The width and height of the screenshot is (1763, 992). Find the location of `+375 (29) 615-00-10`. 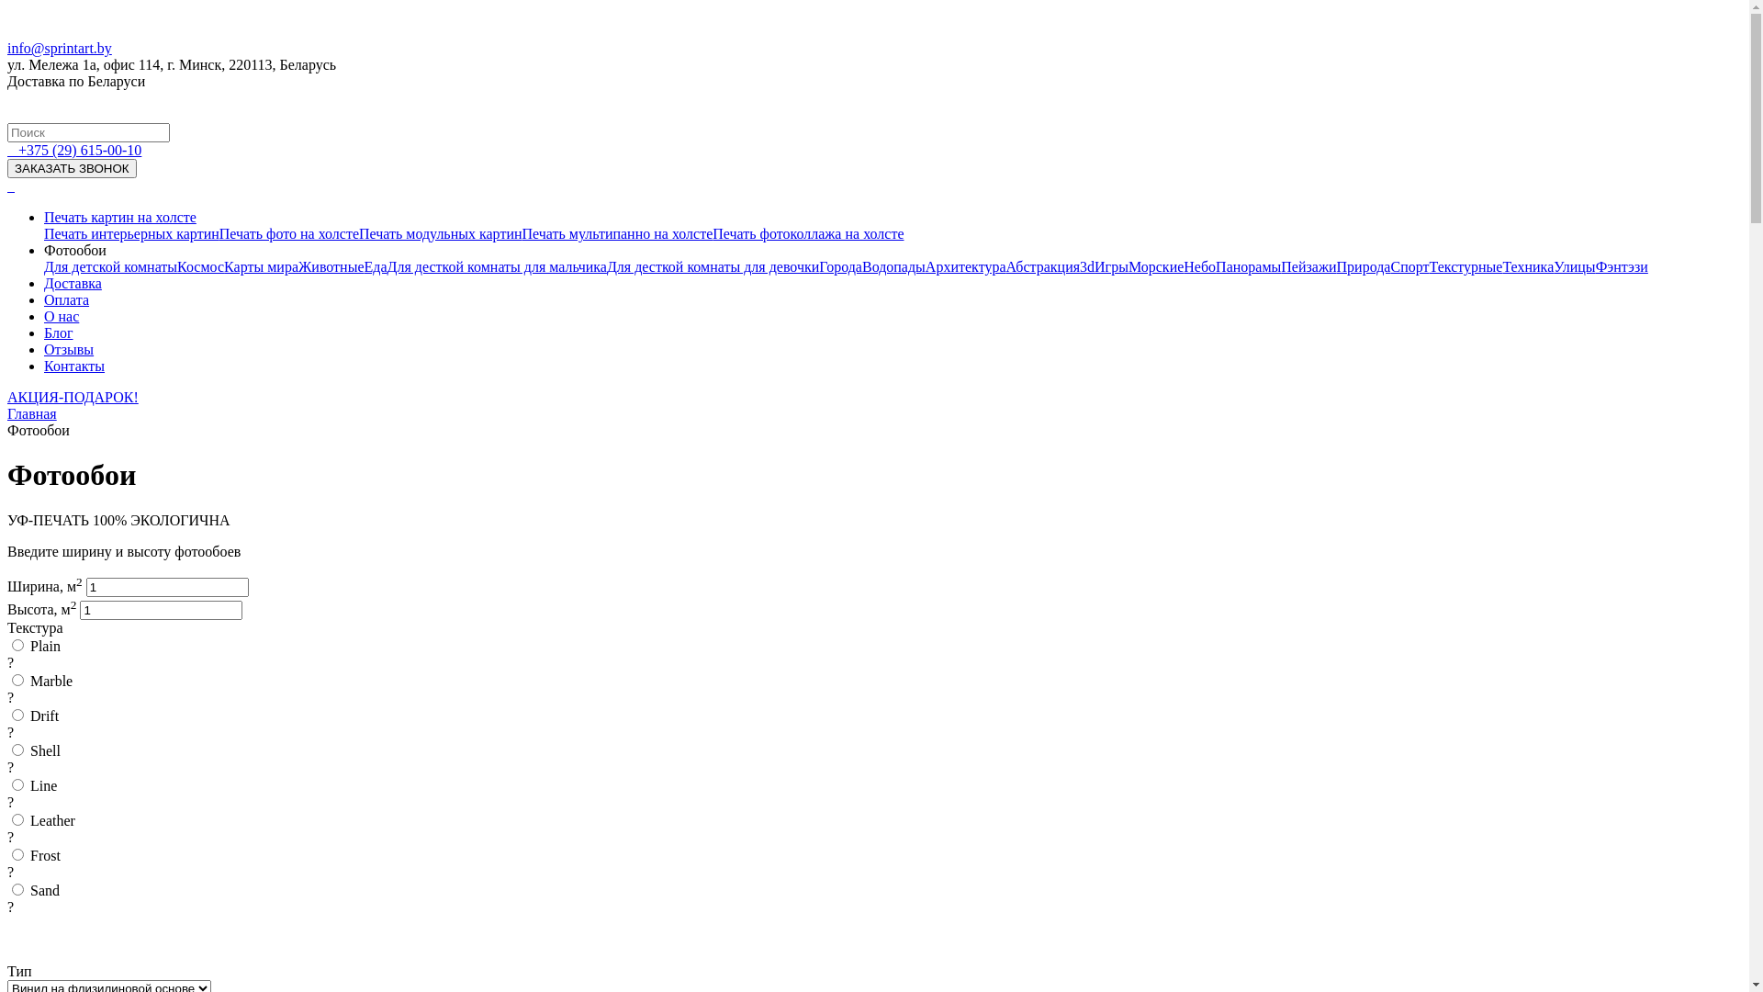

+375 (29) 615-00-10 is located at coordinates (80, 151).